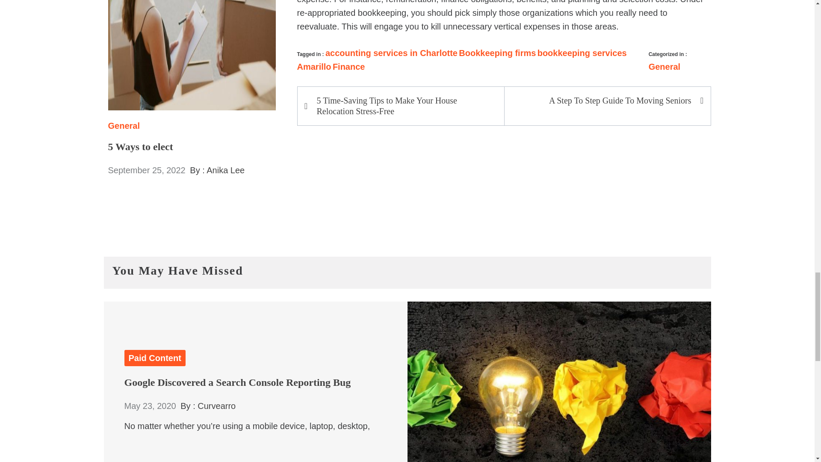 Image resolution: width=821 pixels, height=462 pixels. What do you see at coordinates (664, 67) in the screenshot?
I see `General` at bounding box center [664, 67].